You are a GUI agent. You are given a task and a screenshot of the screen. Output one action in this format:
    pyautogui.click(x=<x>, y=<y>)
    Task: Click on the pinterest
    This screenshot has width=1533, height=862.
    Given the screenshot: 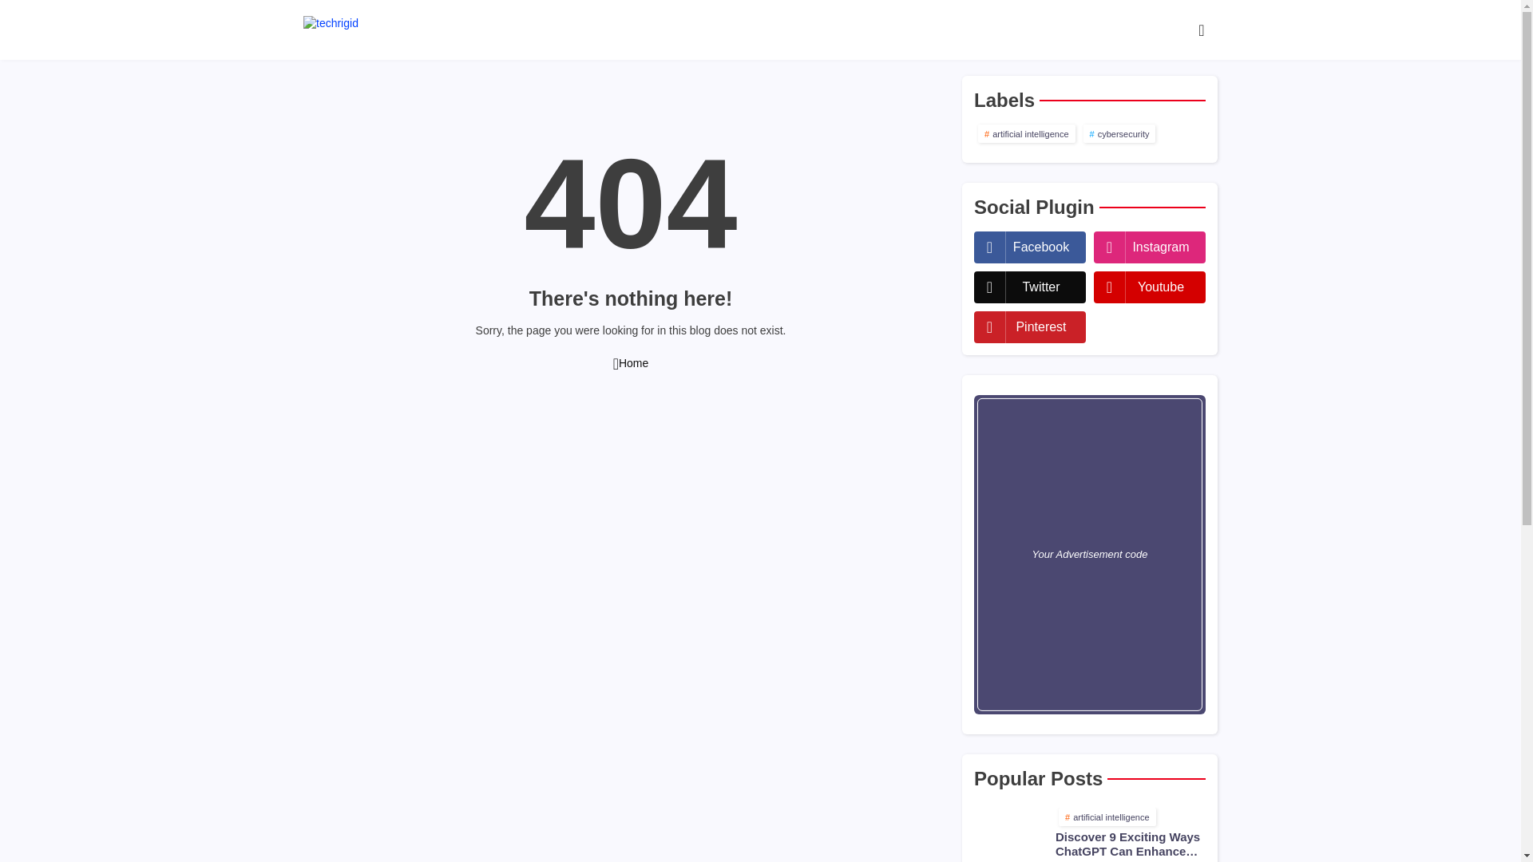 What is the action you would take?
    pyautogui.click(x=1029, y=326)
    